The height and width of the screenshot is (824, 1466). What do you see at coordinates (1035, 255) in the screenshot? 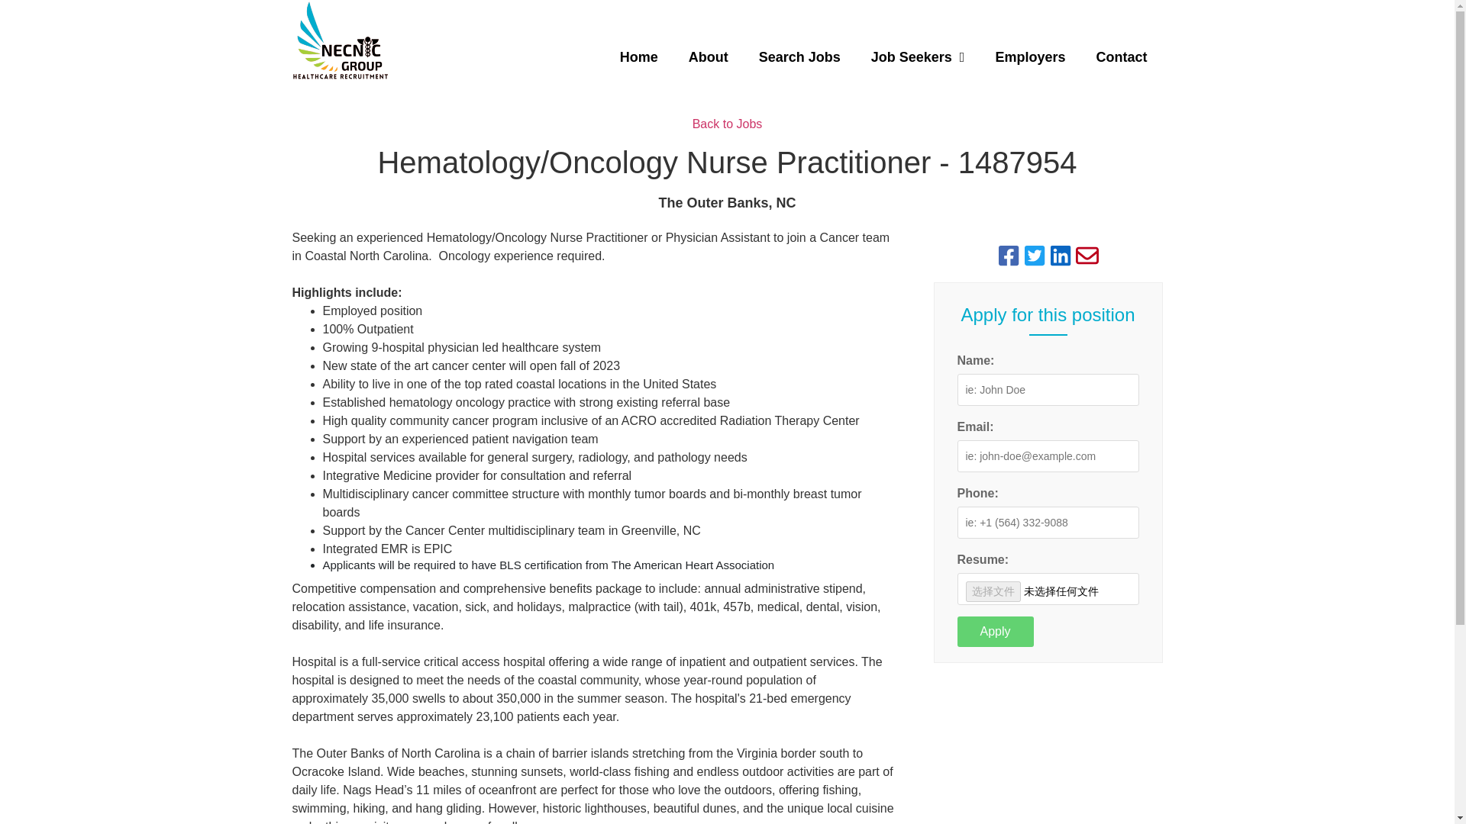
I see `Share on Twitter` at bounding box center [1035, 255].